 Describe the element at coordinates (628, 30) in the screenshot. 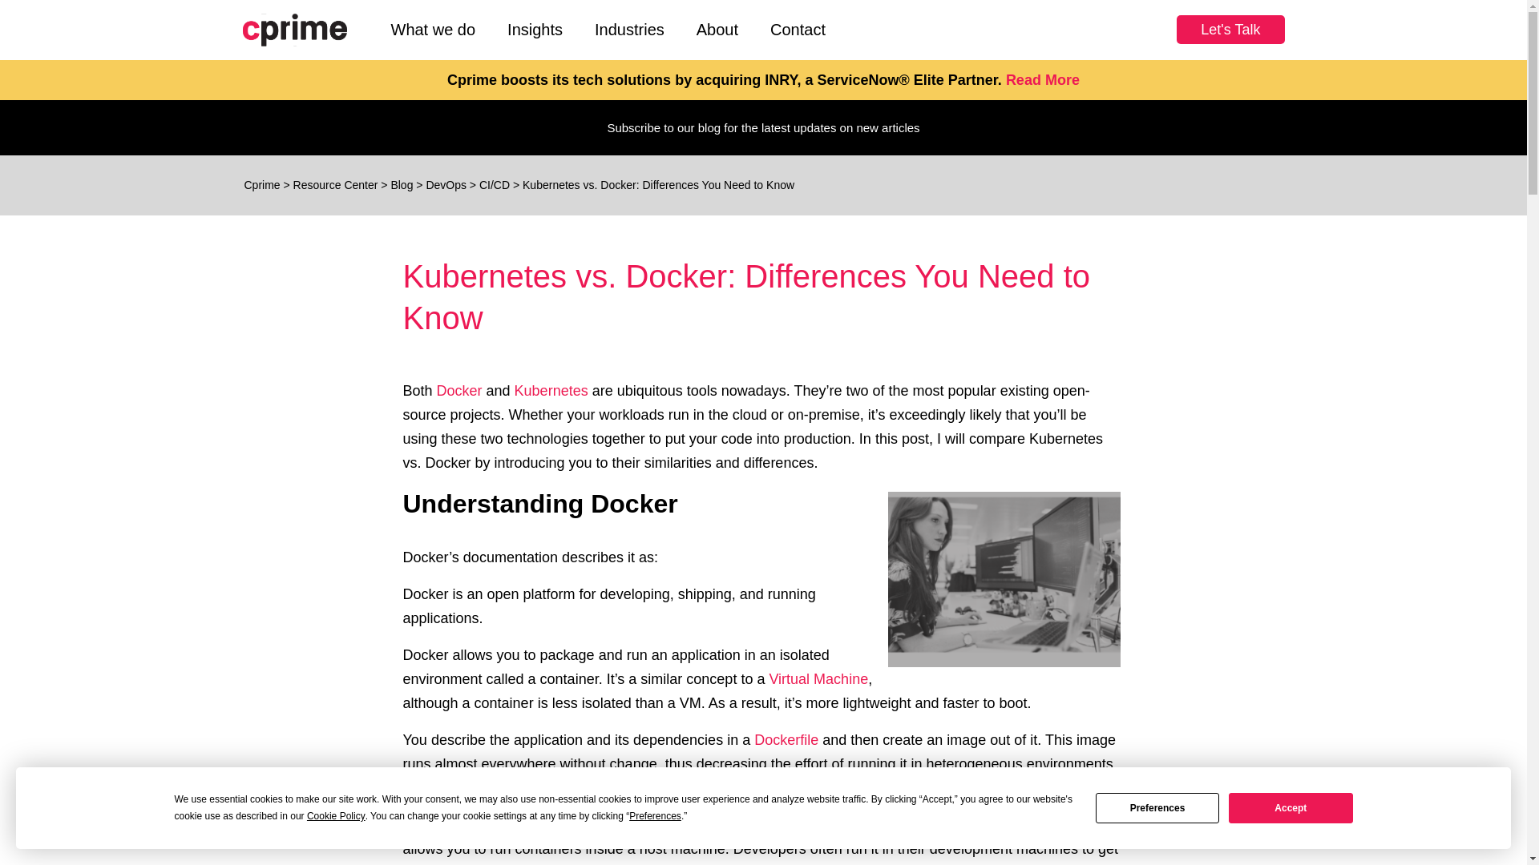

I see `Industries` at that location.